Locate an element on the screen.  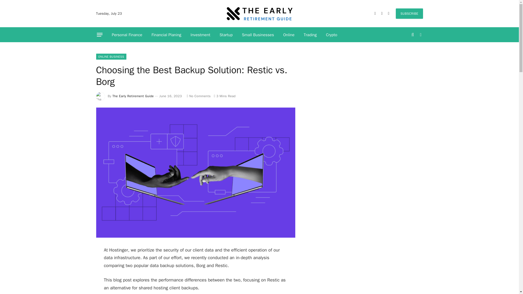
Posts by The Early Retirement Guide is located at coordinates (133, 96).